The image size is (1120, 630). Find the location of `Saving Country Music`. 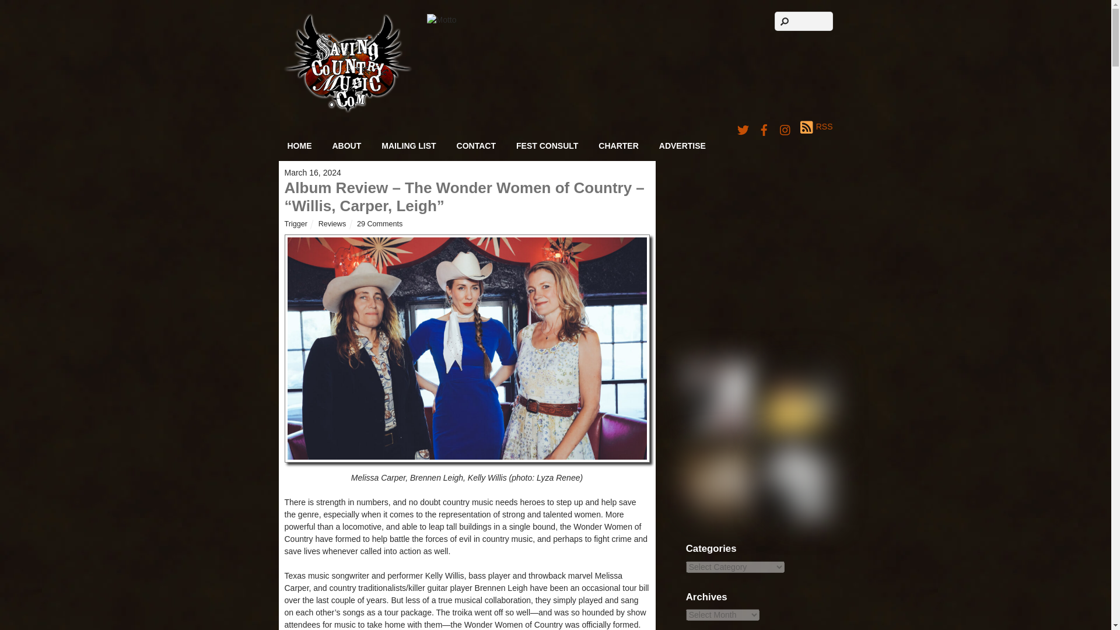

Saving Country Music is located at coordinates (348, 110).